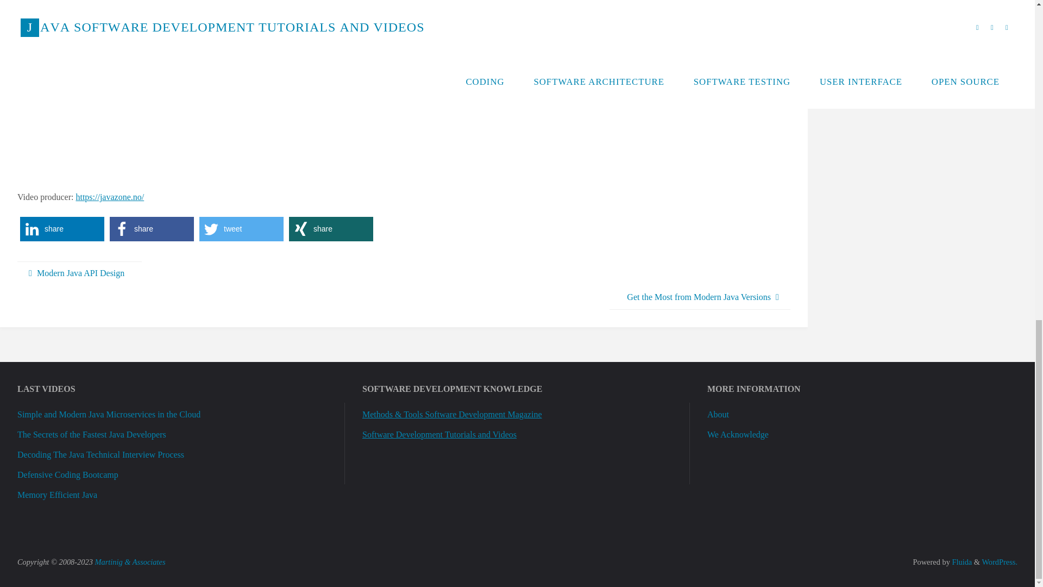 Image resolution: width=1043 pixels, height=587 pixels. I want to click on Share on LinkedIn, so click(62, 228).